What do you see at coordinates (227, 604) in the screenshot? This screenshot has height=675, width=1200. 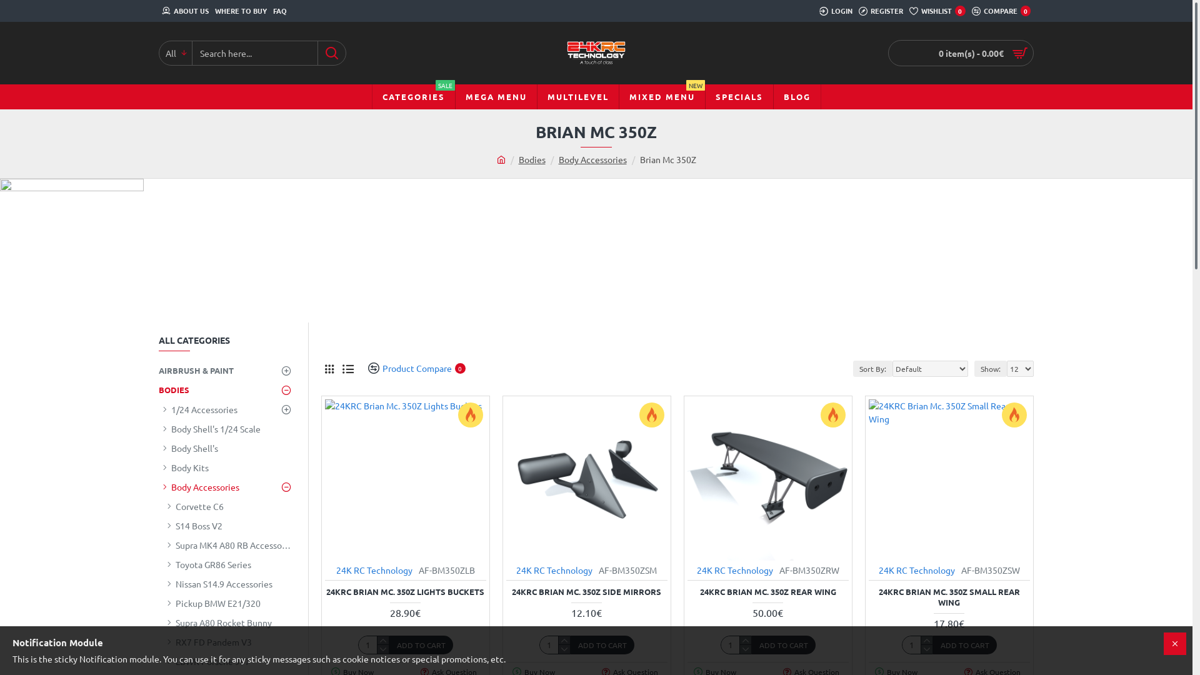 I see `Pickup BMW E21/320` at bounding box center [227, 604].